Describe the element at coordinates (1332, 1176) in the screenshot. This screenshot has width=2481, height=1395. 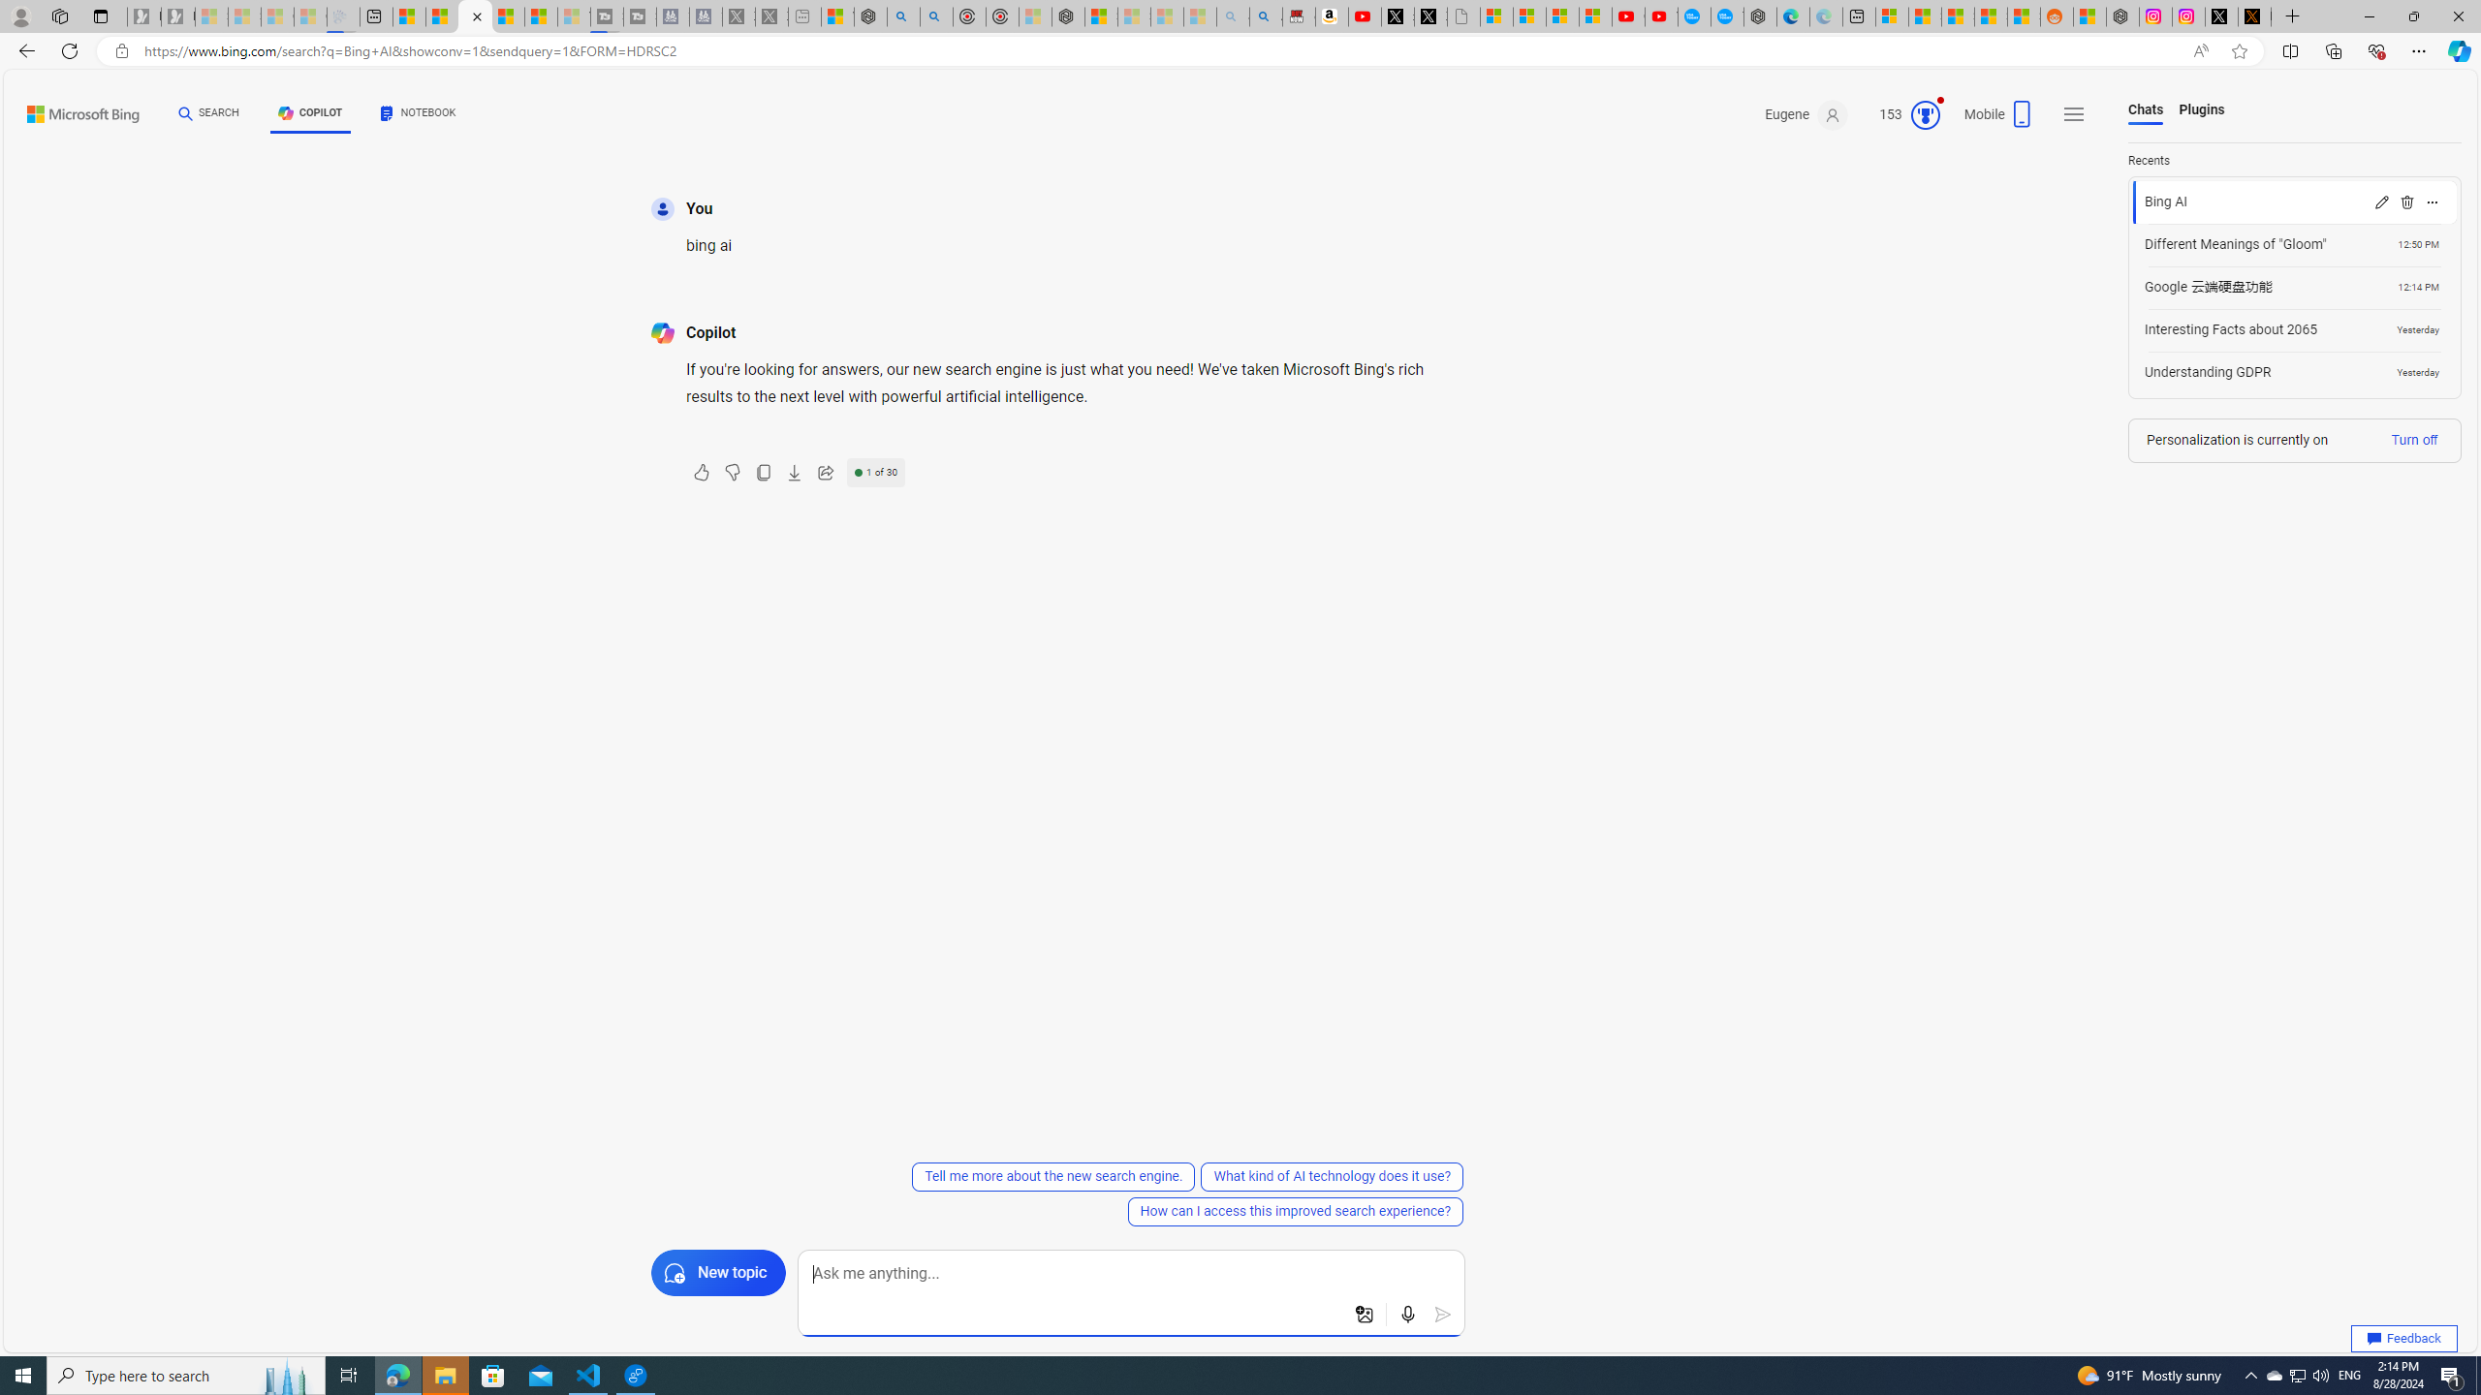
I see `What kind of AI technology does it use?` at that location.